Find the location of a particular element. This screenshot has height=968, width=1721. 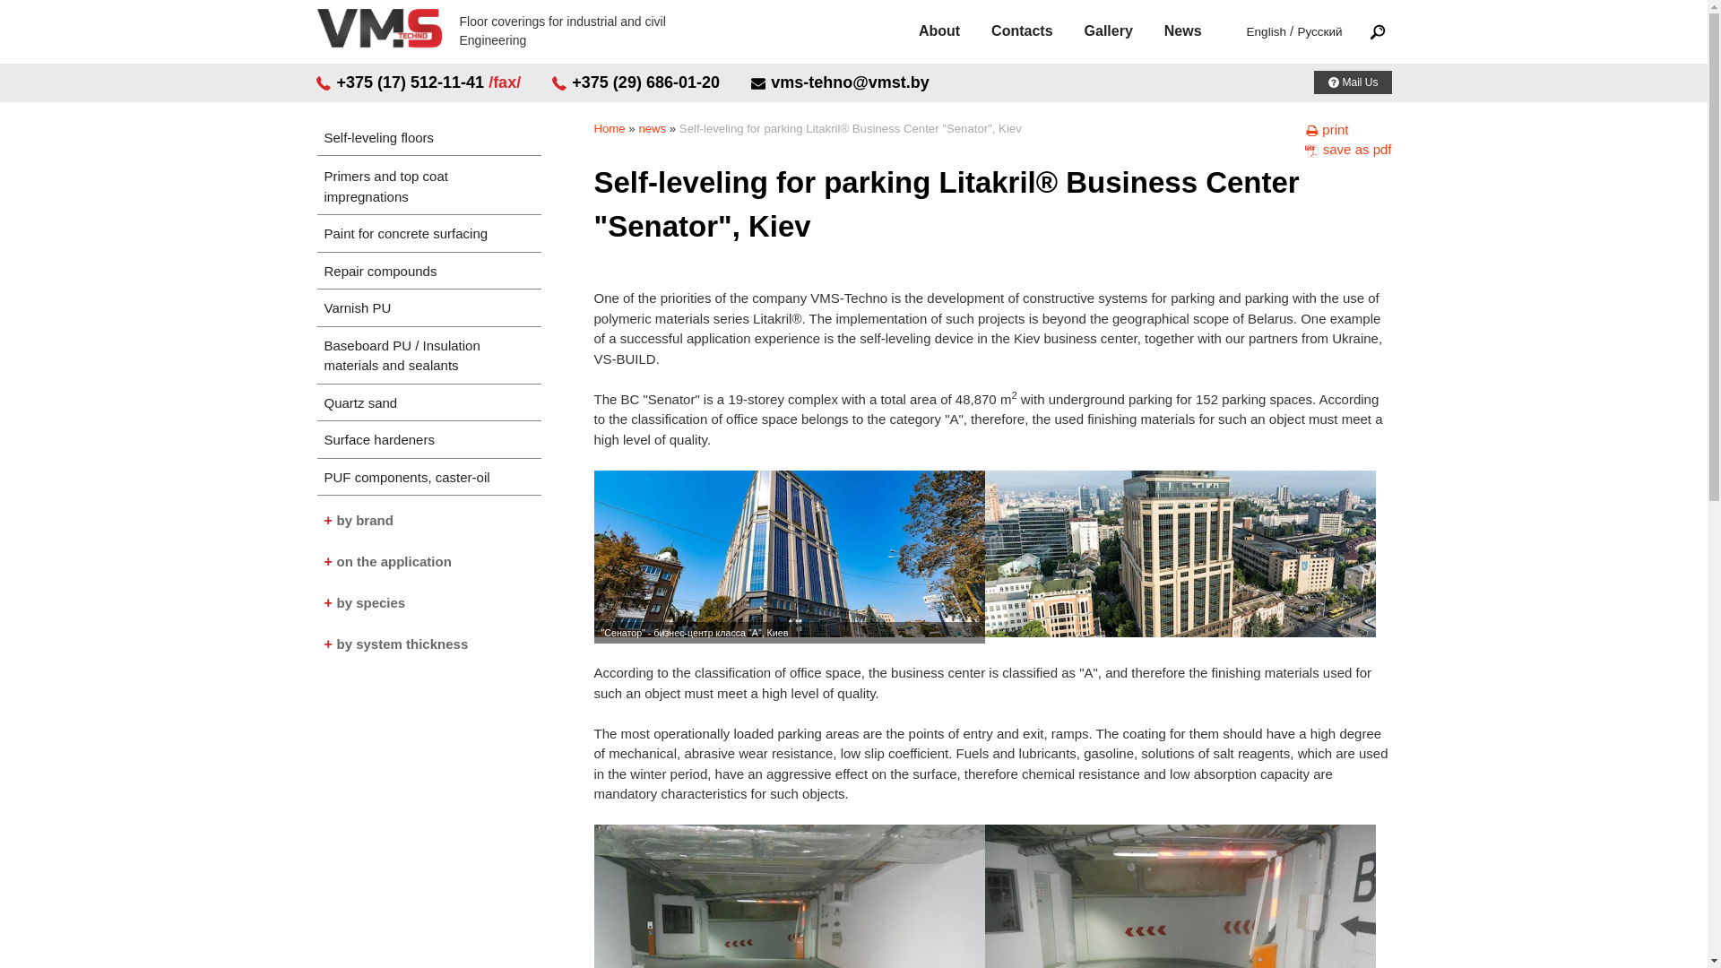

Gallery is located at coordinates (1124, 30).